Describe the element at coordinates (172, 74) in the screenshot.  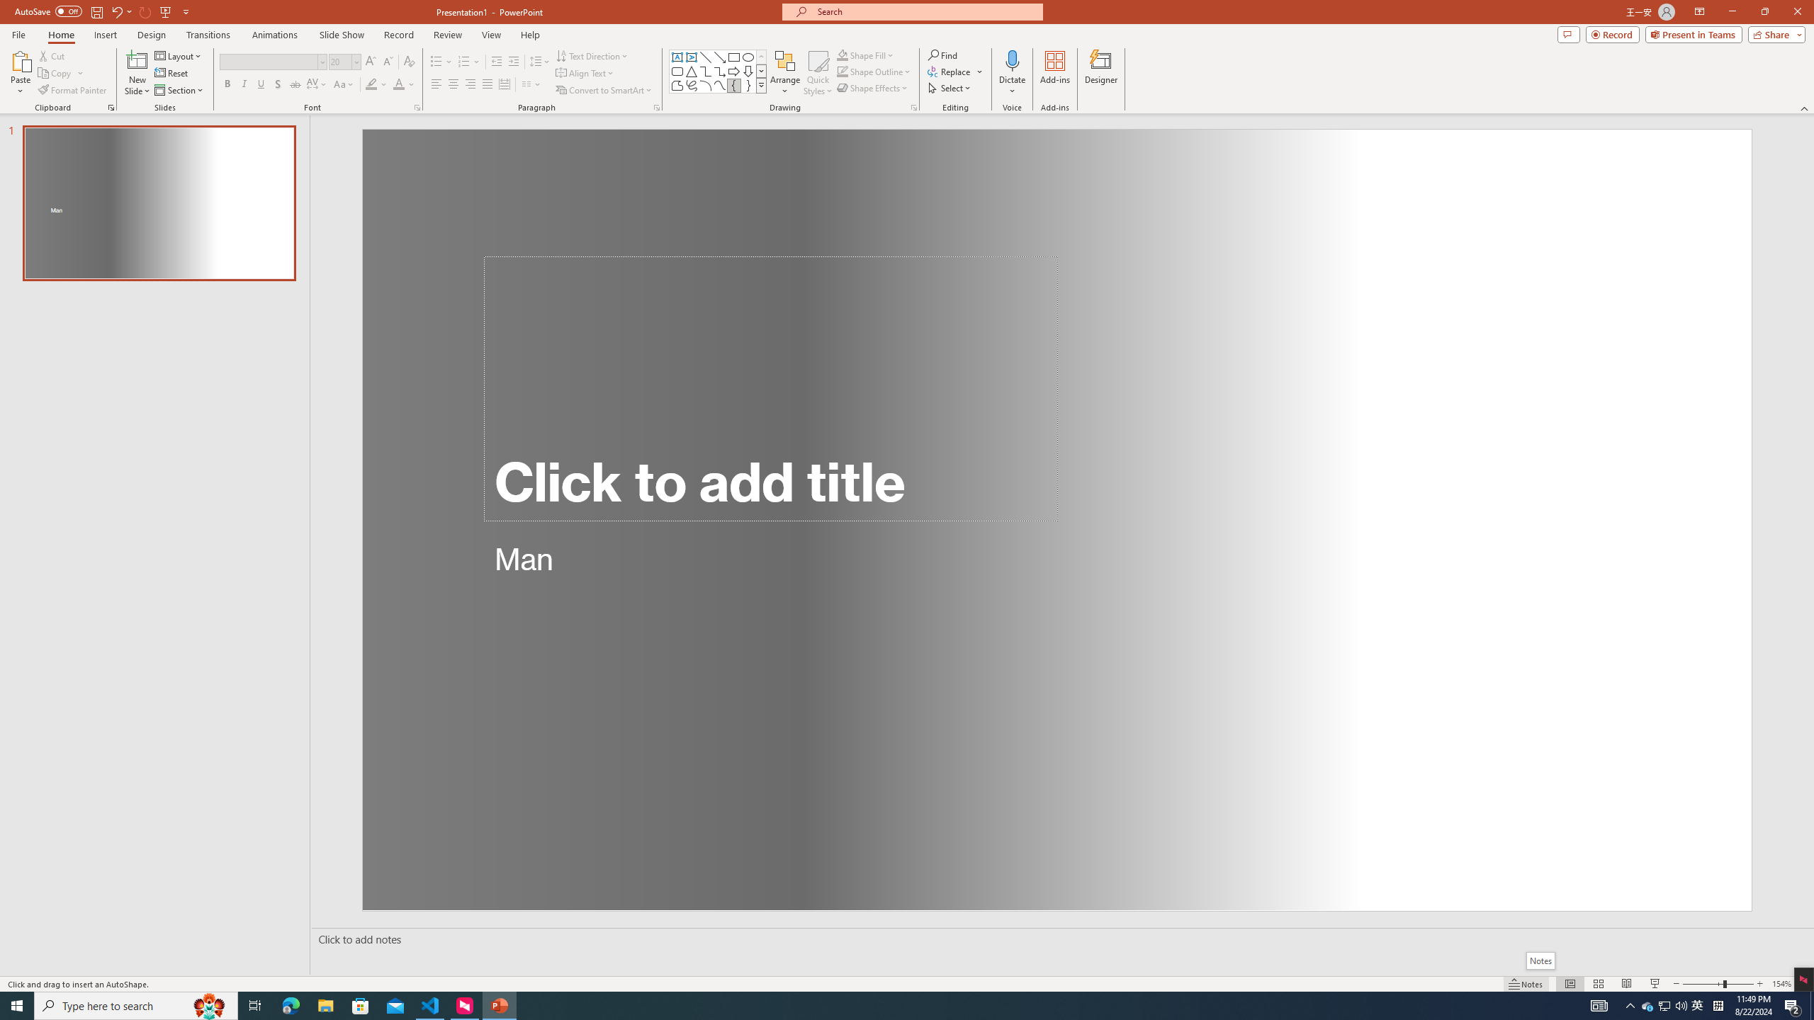
I see `Reset` at that location.